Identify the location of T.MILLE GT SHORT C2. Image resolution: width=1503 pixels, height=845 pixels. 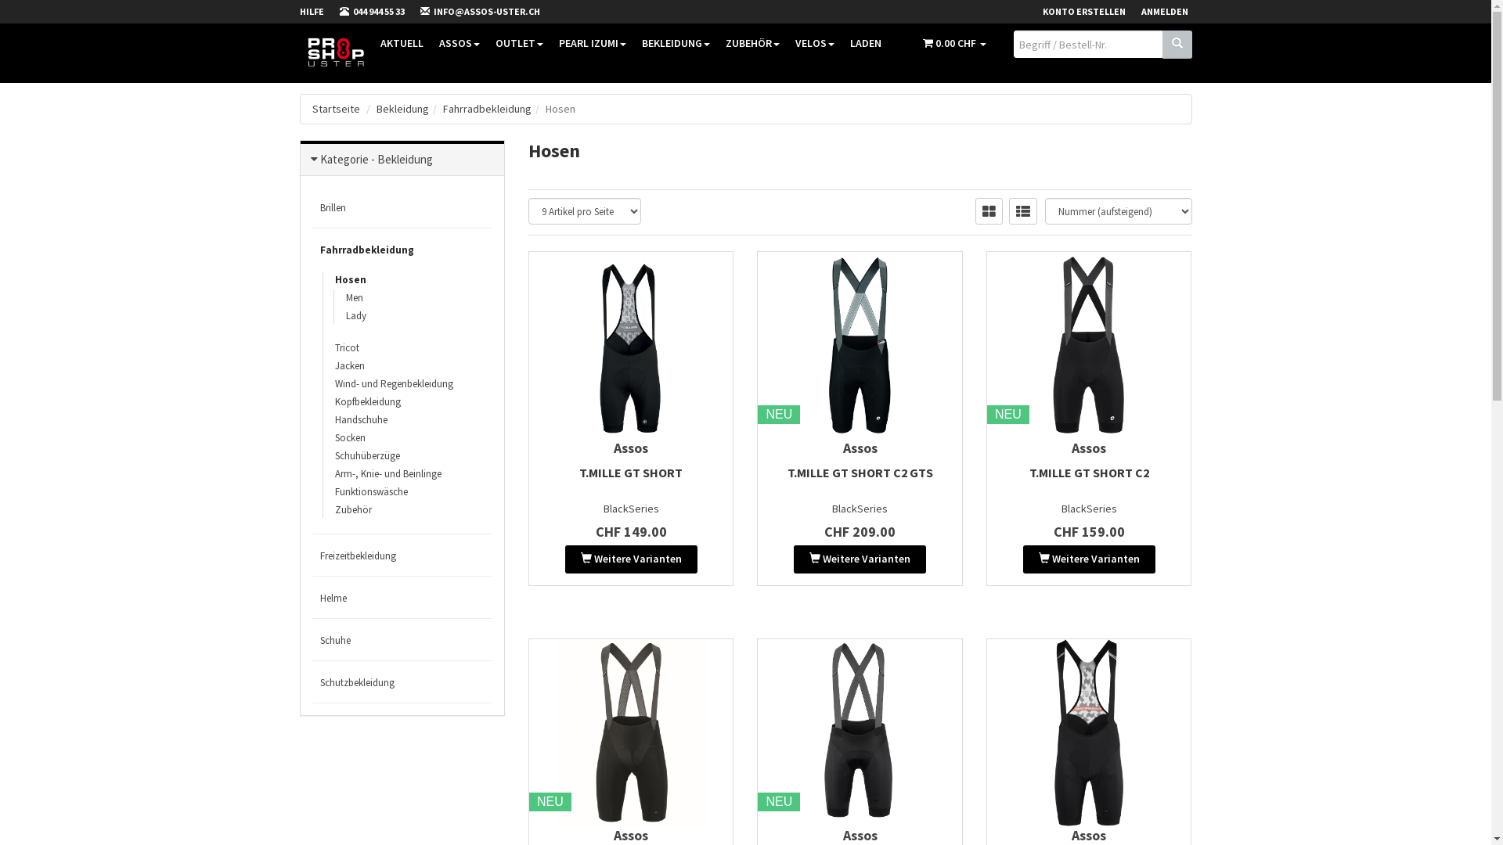
(1090, 473).